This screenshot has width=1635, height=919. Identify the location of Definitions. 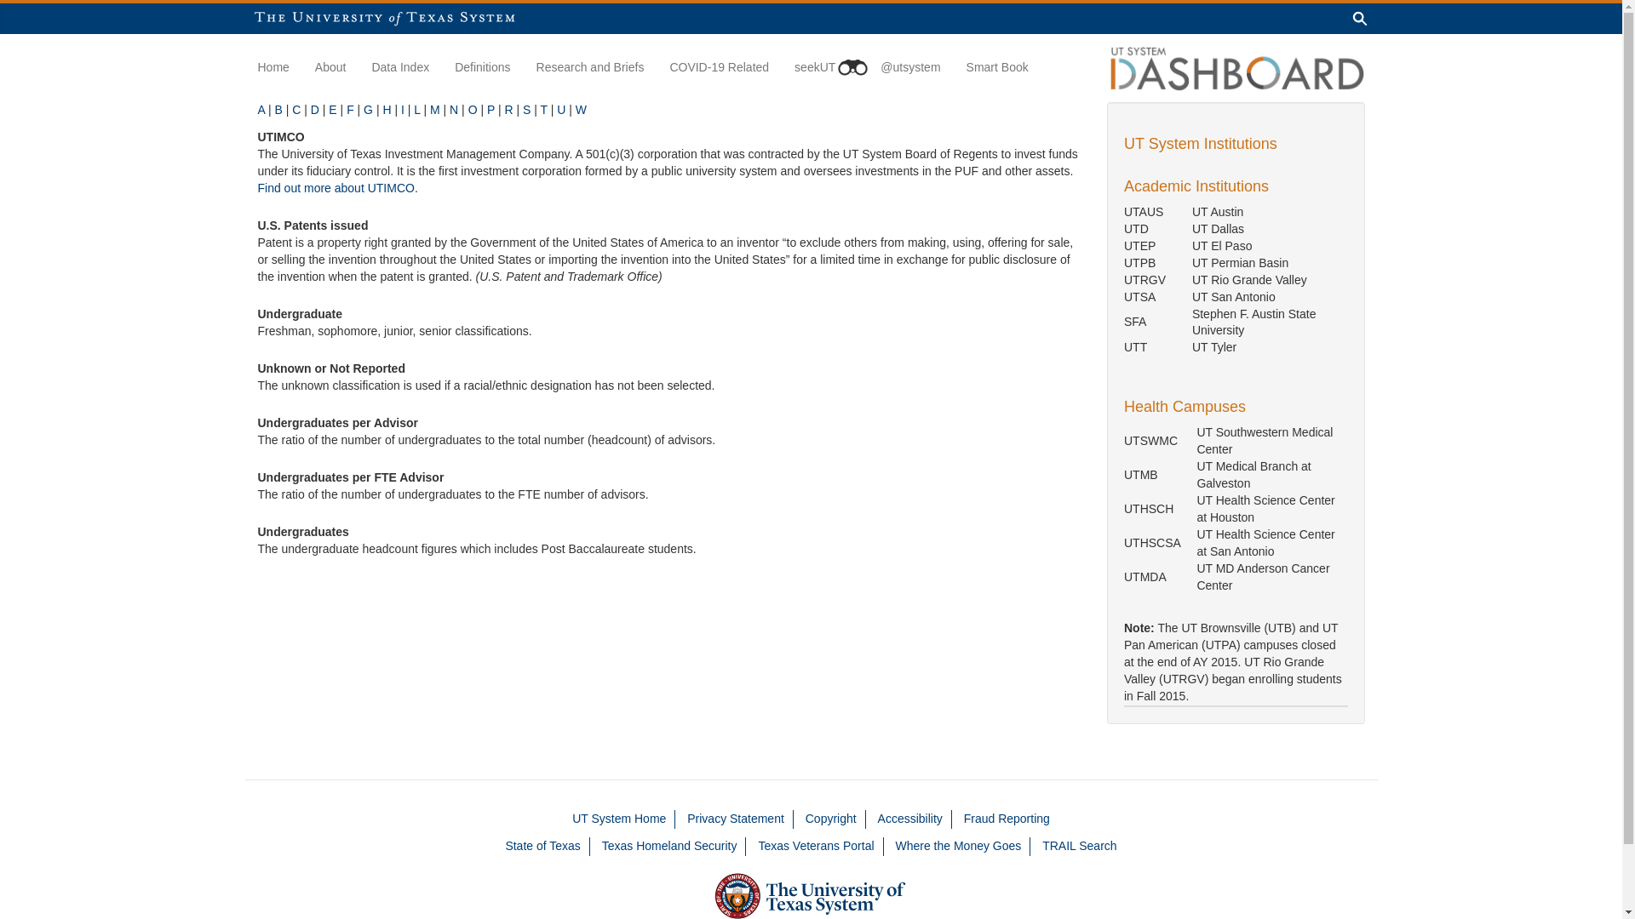
(482, 66).